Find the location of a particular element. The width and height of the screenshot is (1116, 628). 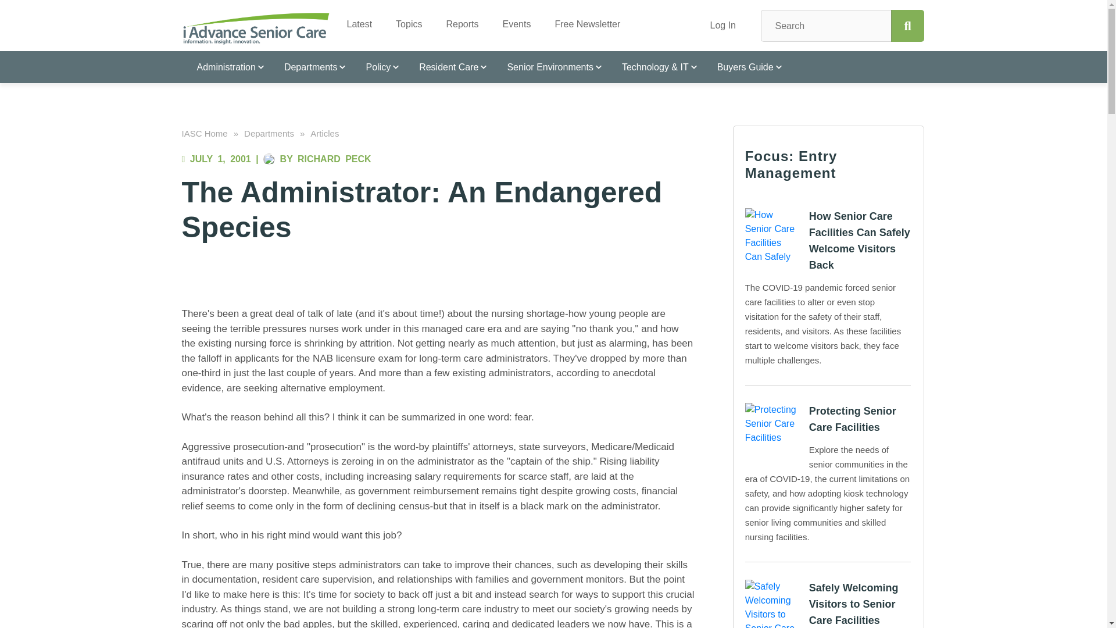

Free Newsletter is located at coordinates (582, 20).